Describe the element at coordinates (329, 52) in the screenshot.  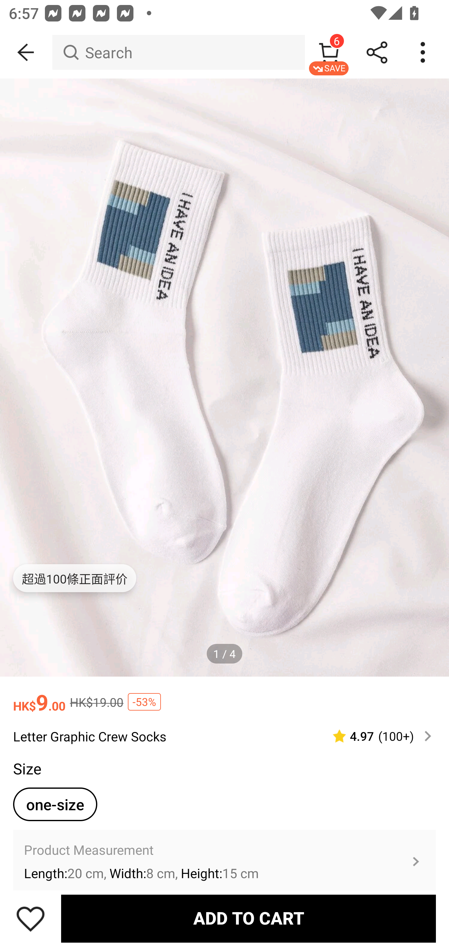
I see `6 SAVE` at that location.